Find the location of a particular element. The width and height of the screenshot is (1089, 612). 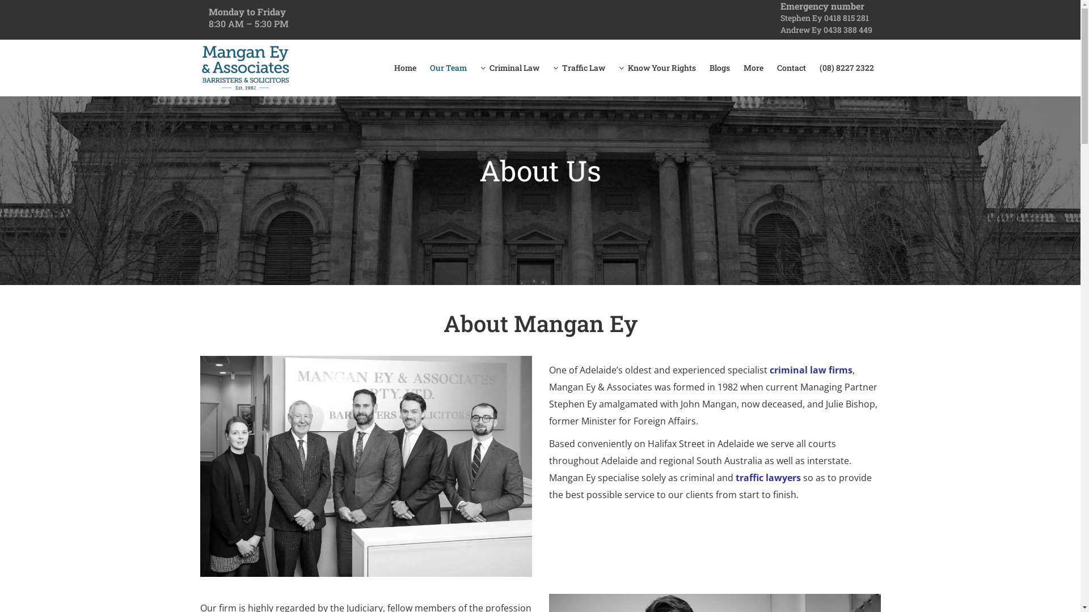

Know Your Rights is located at coordinates (657, 68).